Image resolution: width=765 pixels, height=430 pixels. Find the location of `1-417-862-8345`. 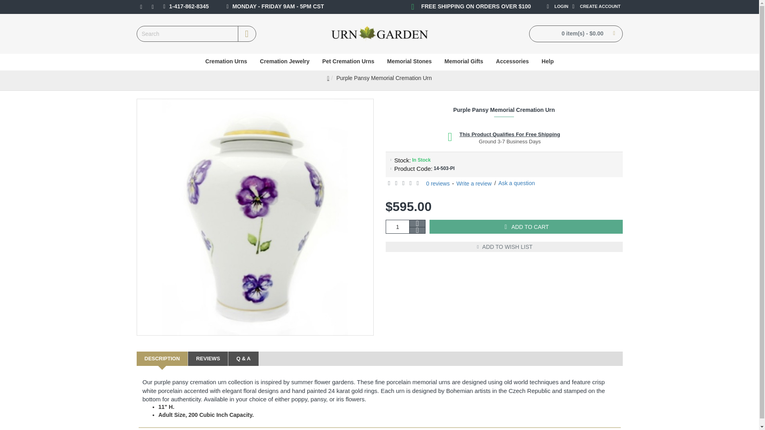

1-417-862-8345 is located at coordinates (185, 7).